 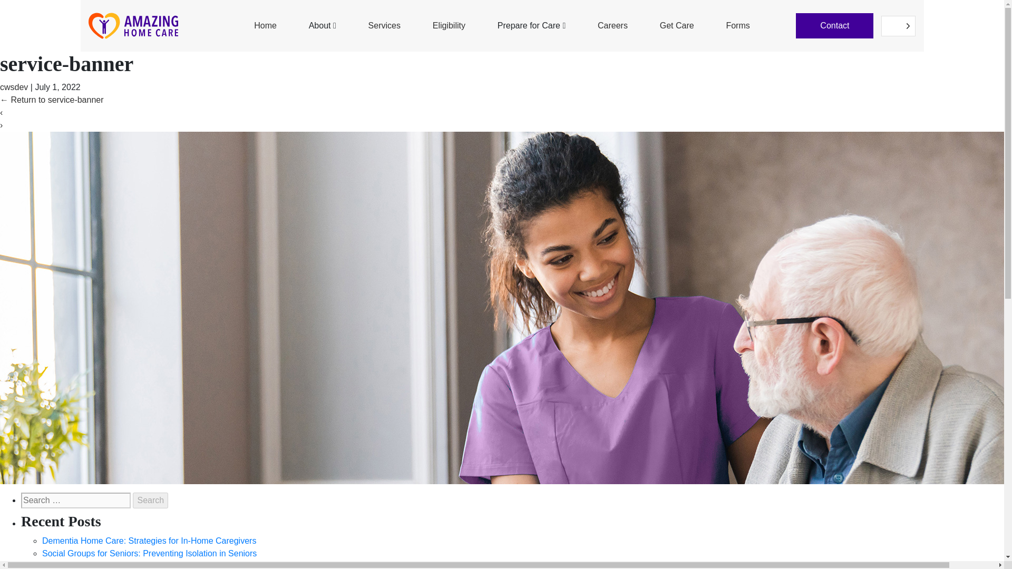 What do you see at coordinates (150, 501) in the screenshot?
I see `Search` at bounding box center [150, 501].